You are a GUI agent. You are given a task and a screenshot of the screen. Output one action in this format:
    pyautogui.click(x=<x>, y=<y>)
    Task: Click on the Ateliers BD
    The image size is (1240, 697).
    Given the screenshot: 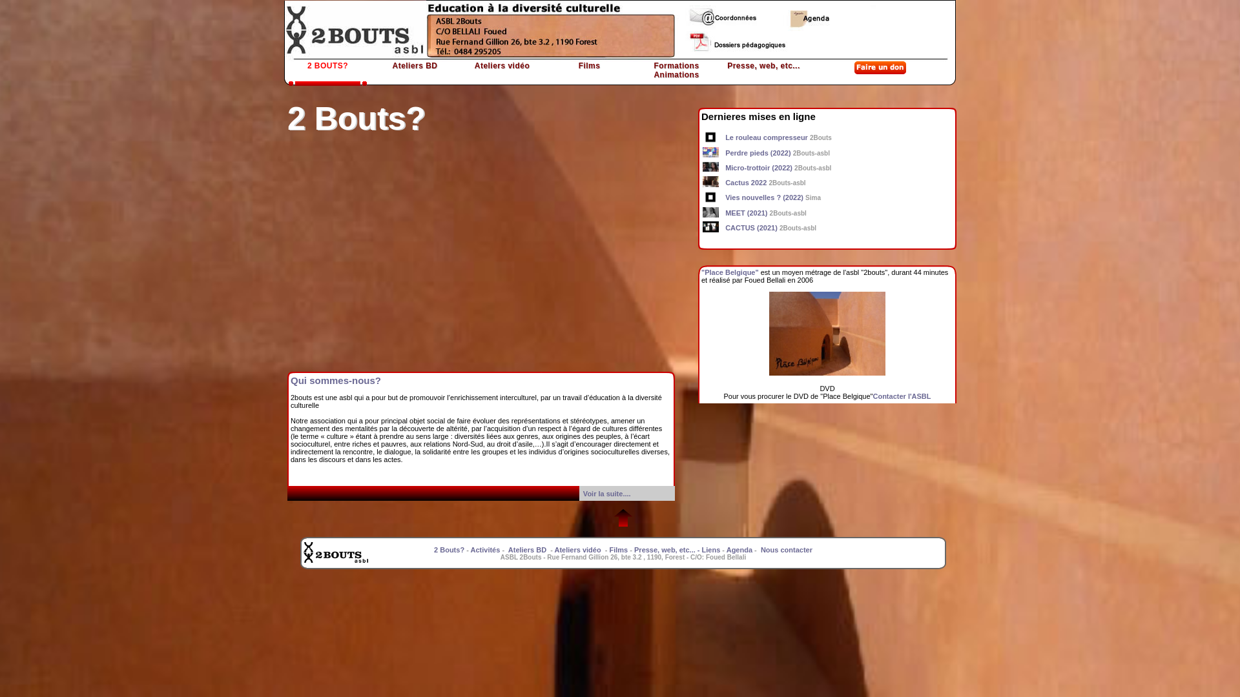 What is the action you would take?
    pyautogui.click(x=415, y=81)
    